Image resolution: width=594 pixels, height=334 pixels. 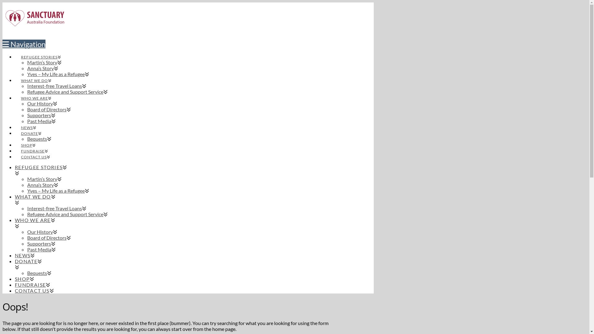 What do you see at coordinates (172, 223) in the screenshot?
I see `WHO WE ARE` at bounding box center [172, 223].